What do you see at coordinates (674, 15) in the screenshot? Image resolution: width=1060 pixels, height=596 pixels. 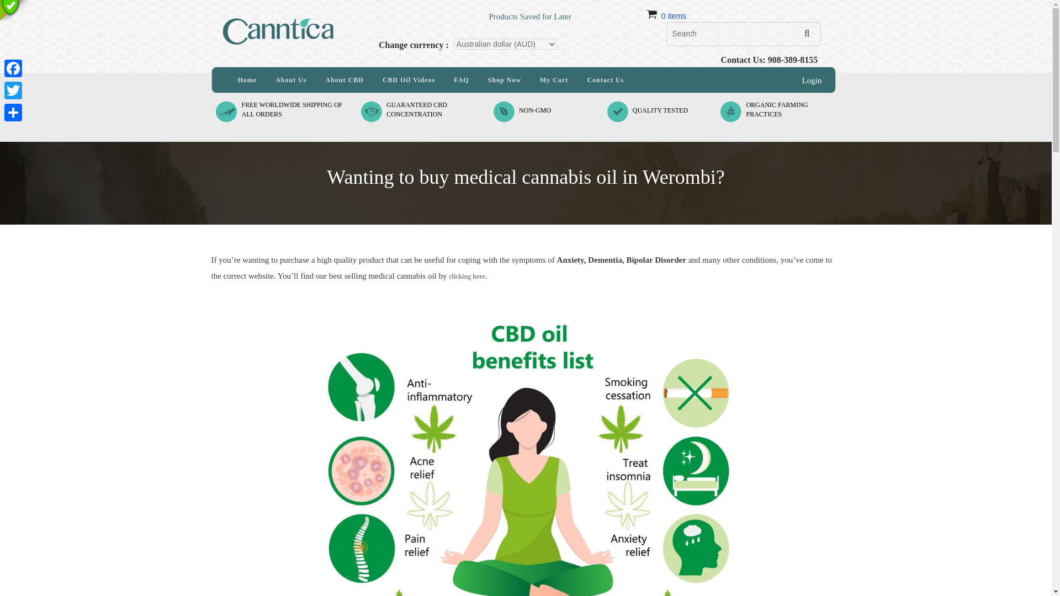 I see `View your shopping cart` at bounding box center [674, 15].